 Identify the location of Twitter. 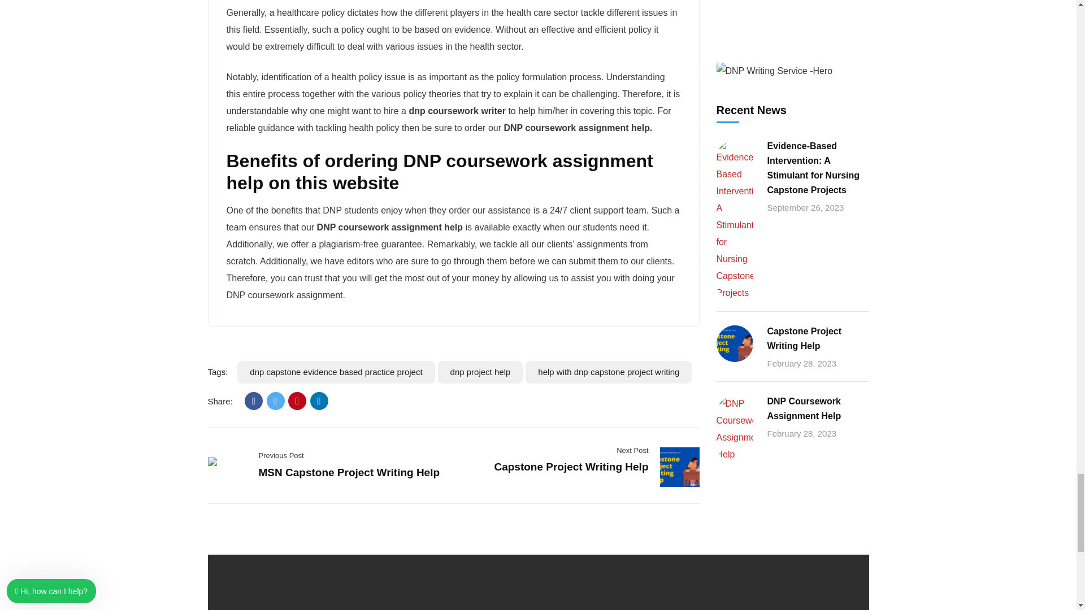
(276, 401).